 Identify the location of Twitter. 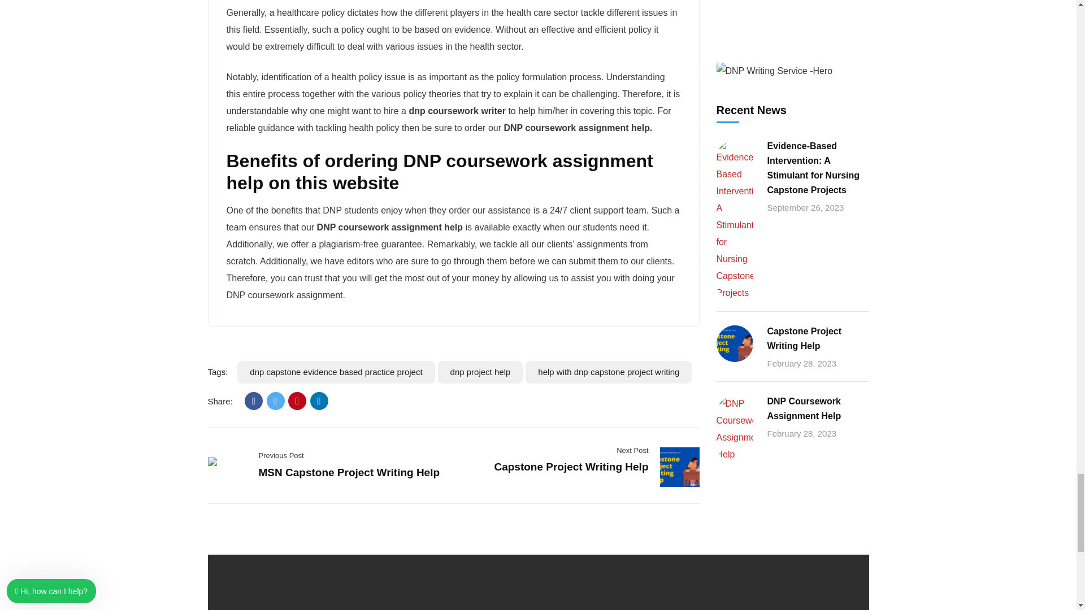
(276, 401).